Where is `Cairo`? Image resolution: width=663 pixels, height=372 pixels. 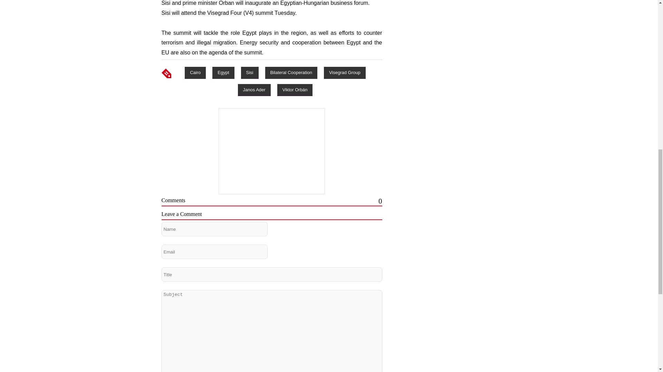
Cairo is located at coordinates (195, 72).